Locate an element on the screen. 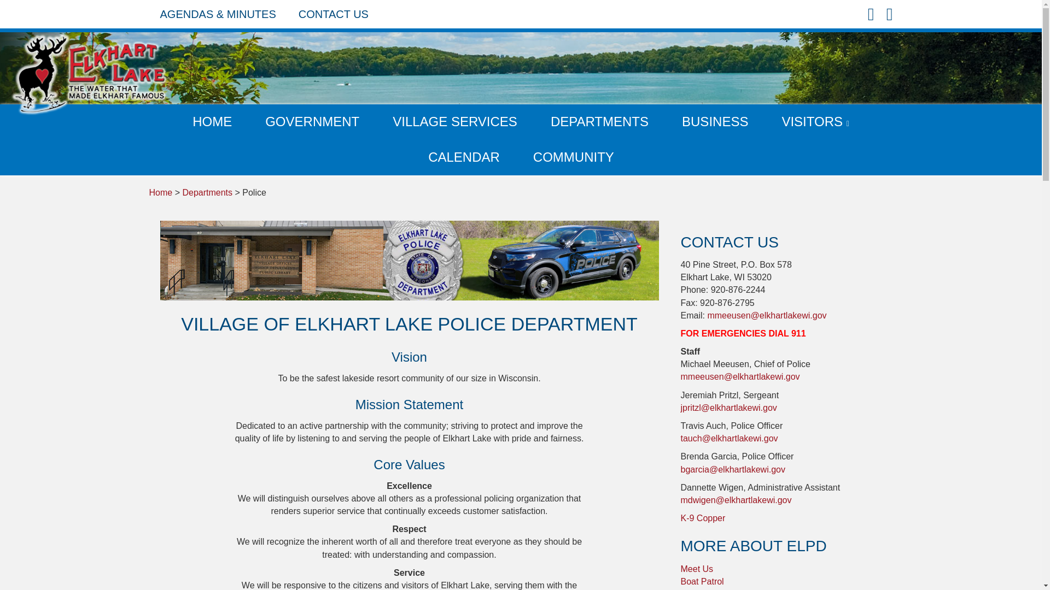  VILLAGE SERVICES is located at coordinates (454, 122).